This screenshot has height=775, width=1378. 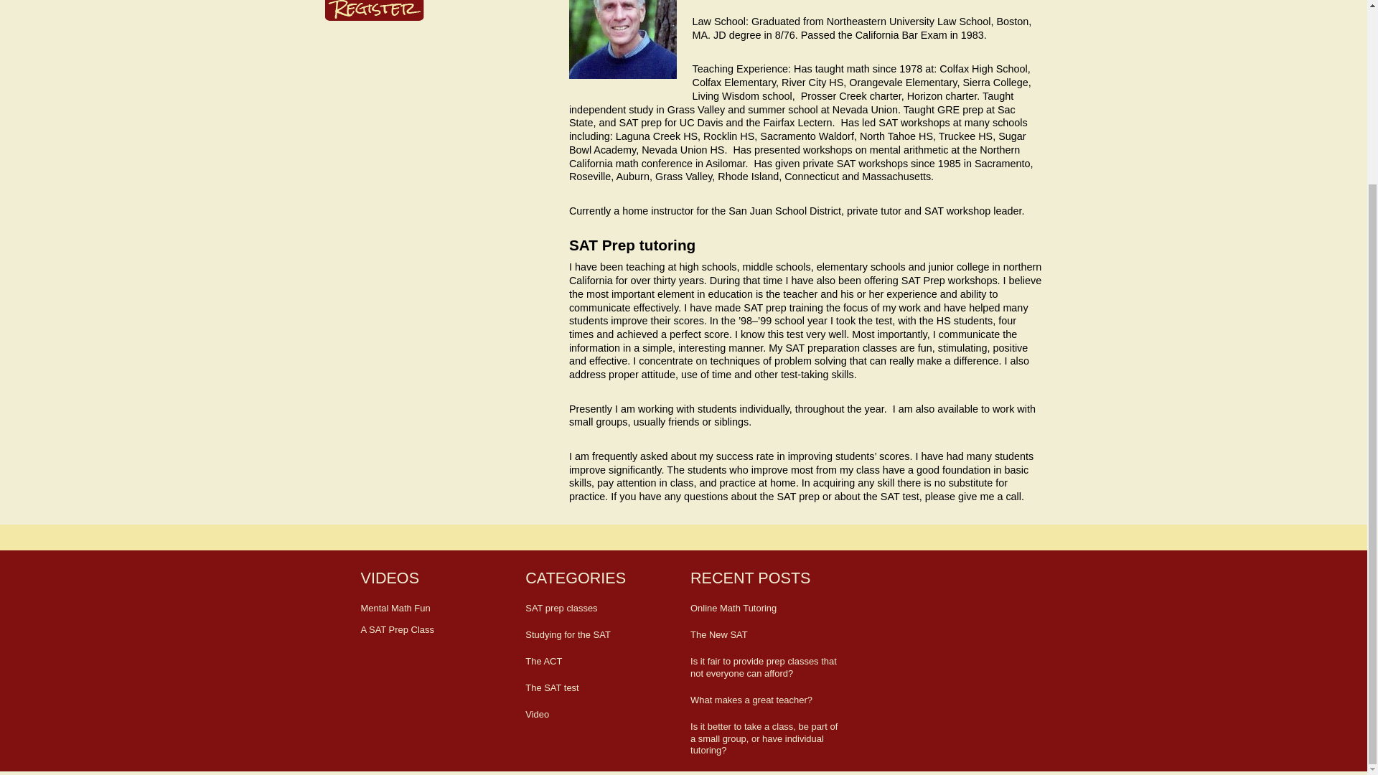 What do you see at coordinates (600, 635) in the screenshot?
I see `Studying for the SAT` at bounding box center [600, 635].